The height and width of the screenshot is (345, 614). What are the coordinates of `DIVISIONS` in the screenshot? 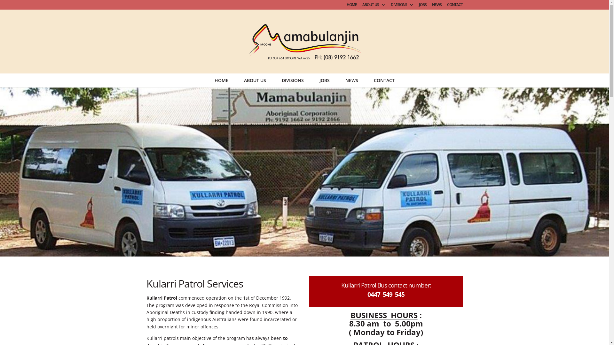 It's located at (293, 80).